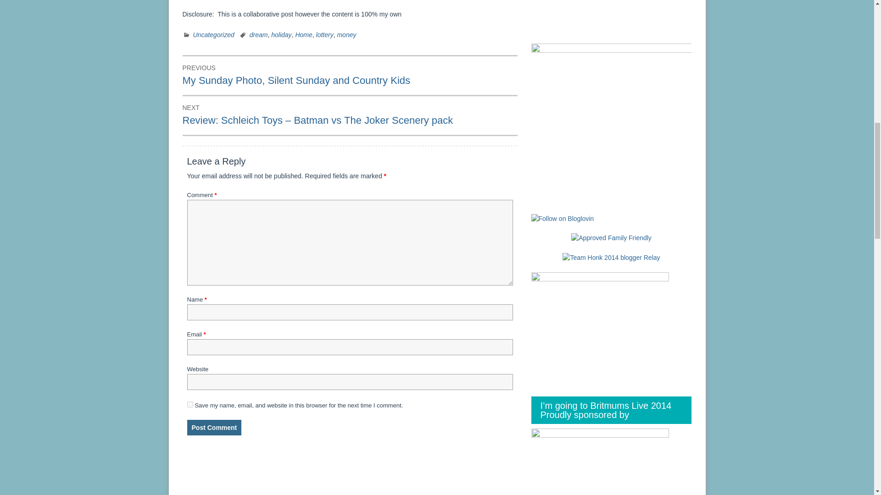  Describe the element at coordinates (346, 35) in the screenshot. I see `money` at that location.